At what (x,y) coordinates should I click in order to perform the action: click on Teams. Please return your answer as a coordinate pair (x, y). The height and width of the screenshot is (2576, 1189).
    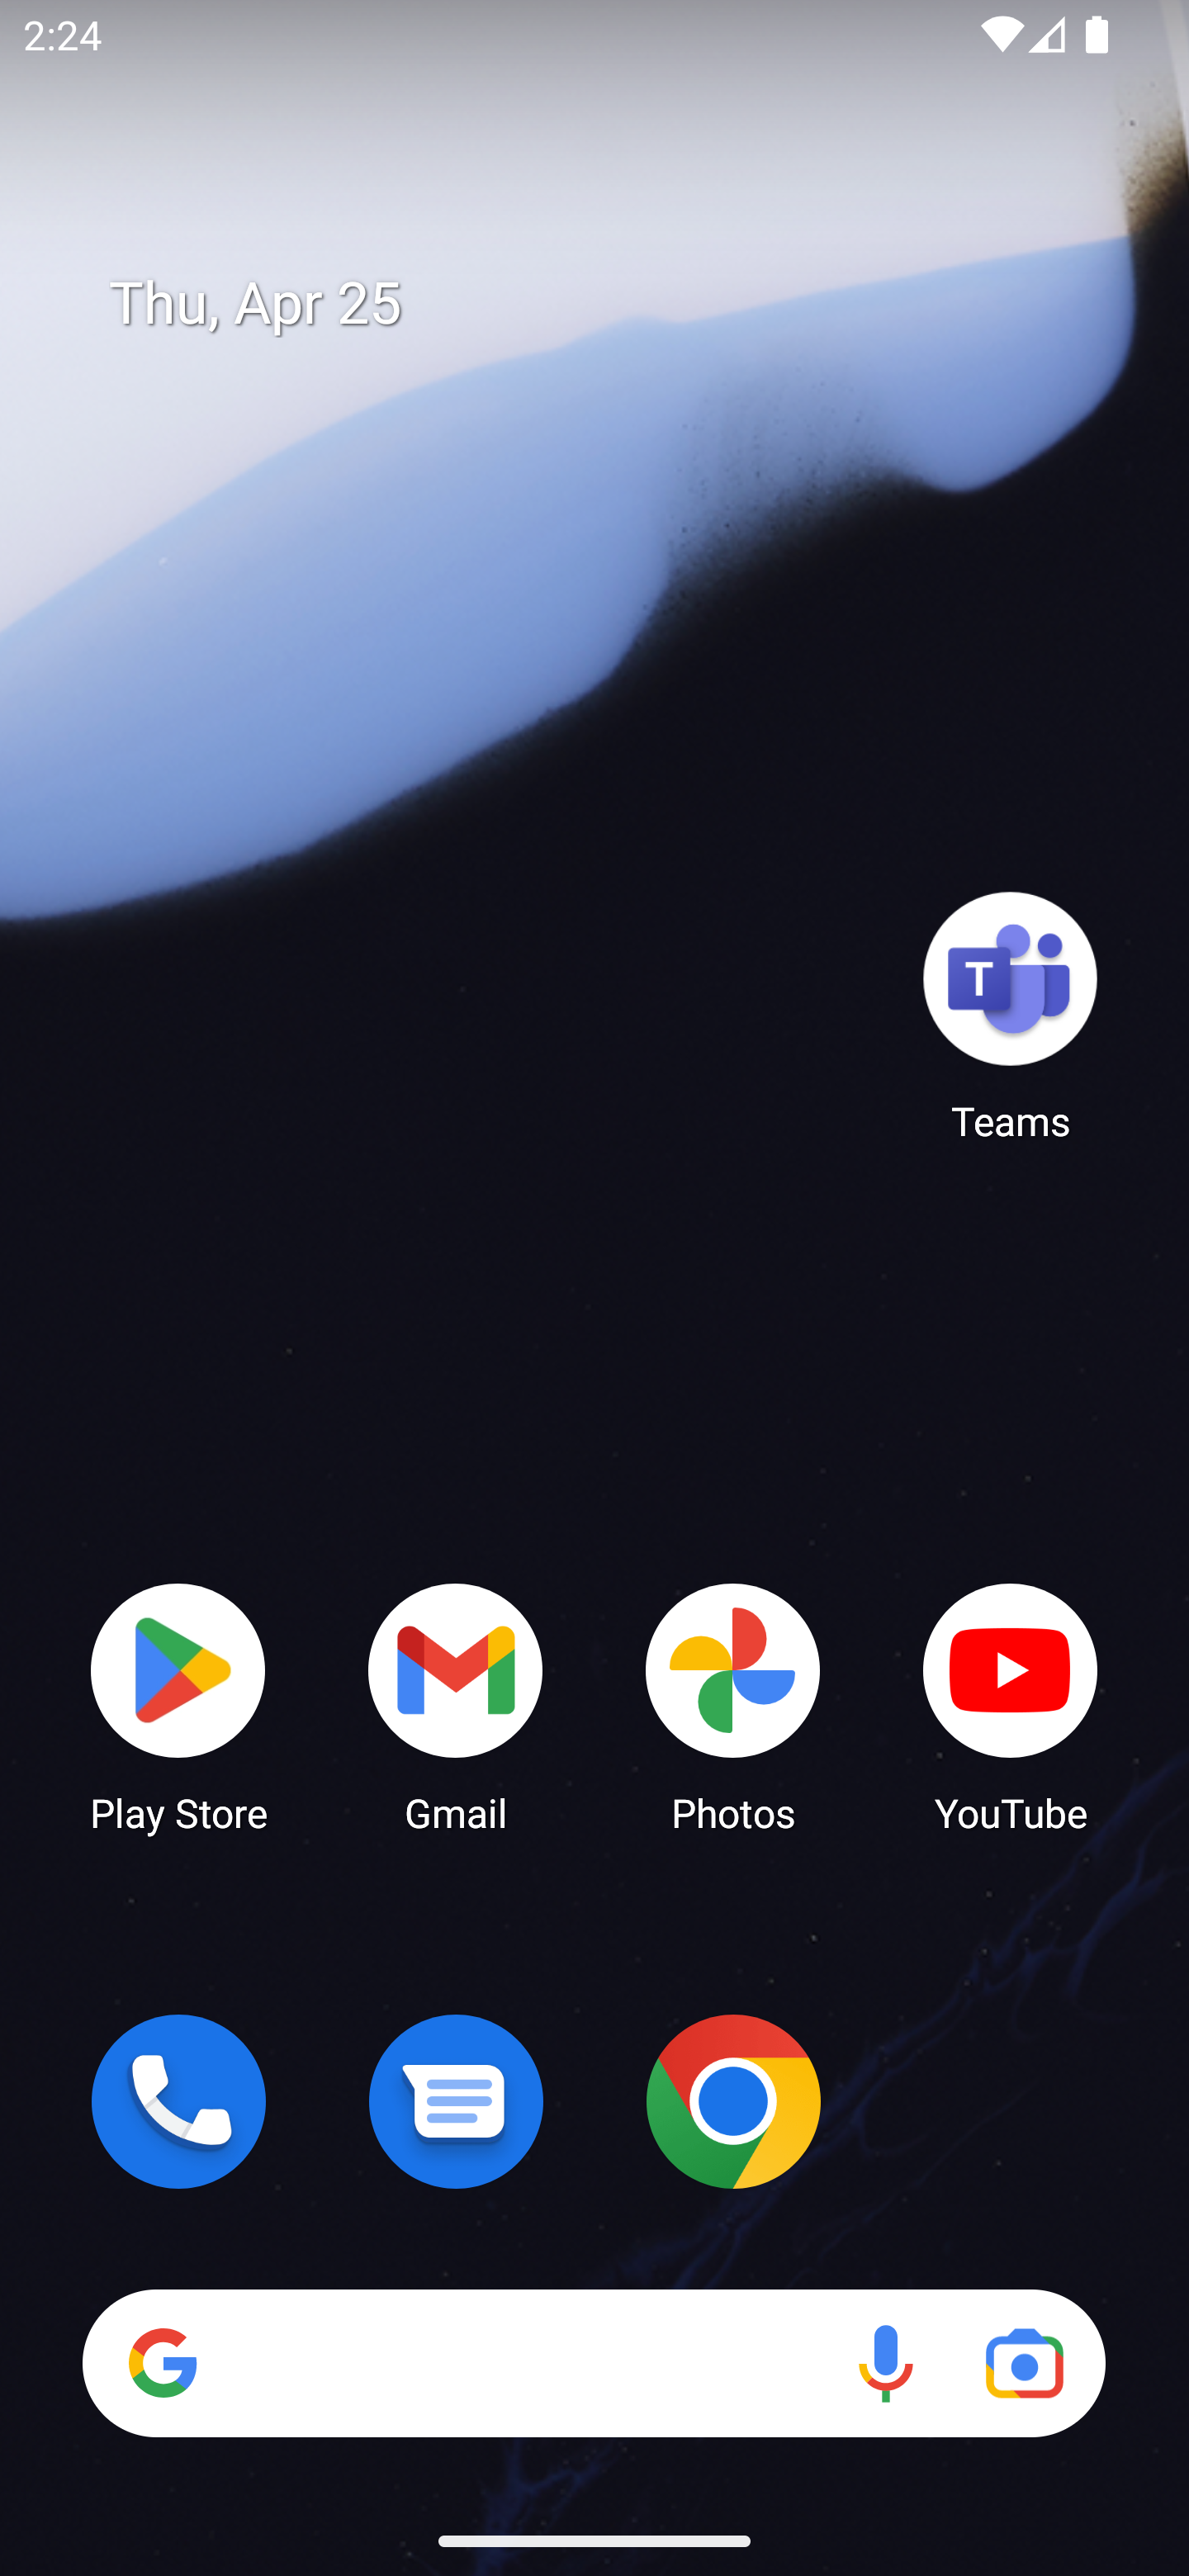
    Looking at the image, I should click on (1011, 1015).